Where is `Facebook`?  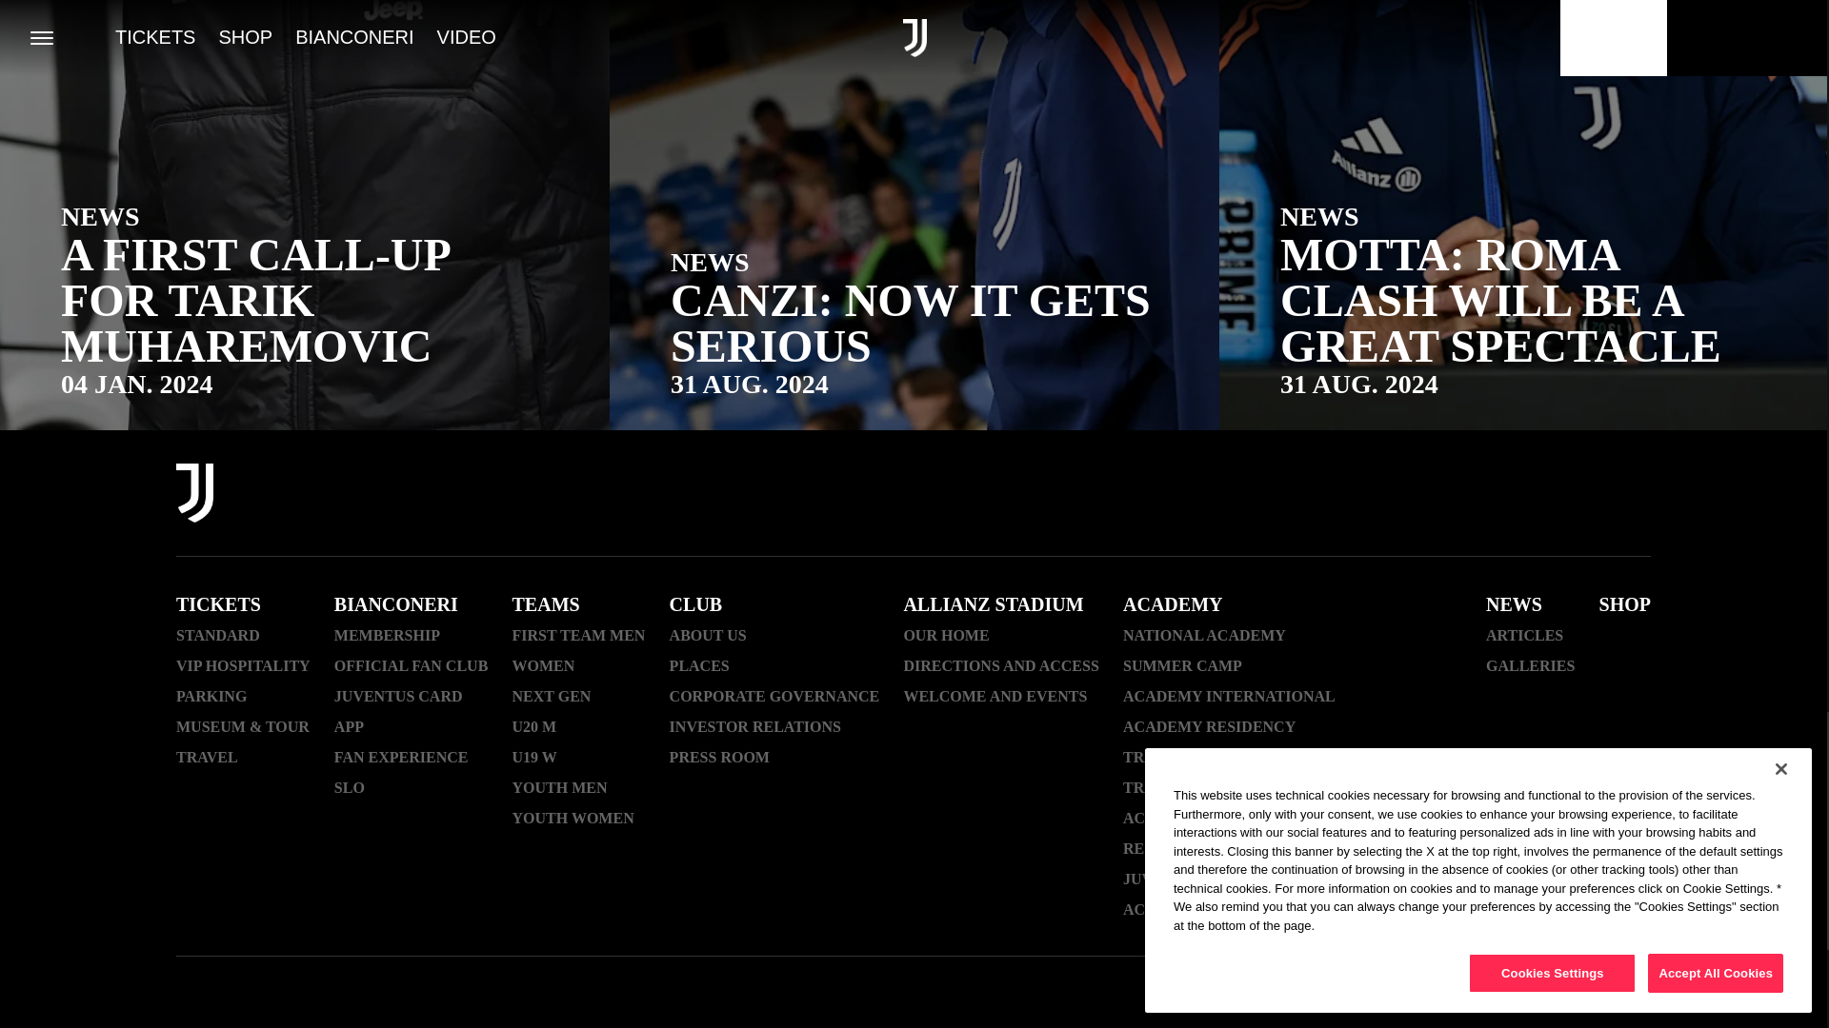
Facebook is located at coordinates (1288, 495).